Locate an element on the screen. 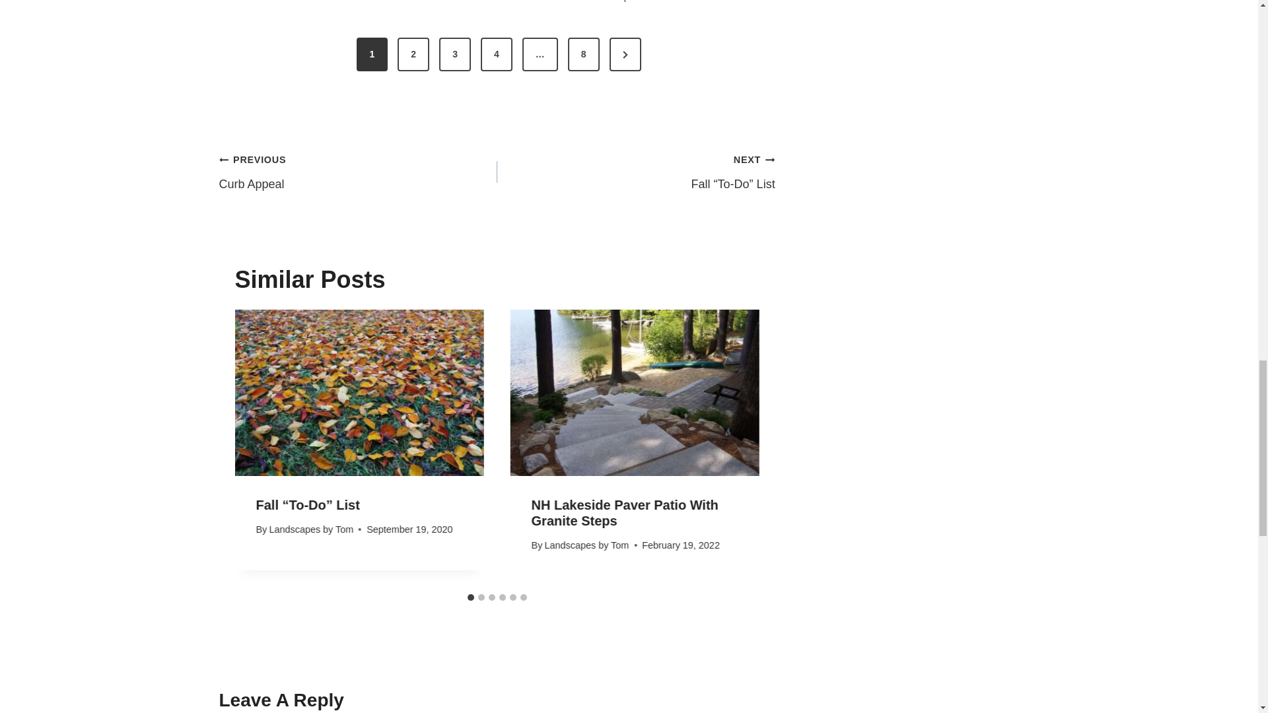  Next Page is located at coordinates (625, 55).